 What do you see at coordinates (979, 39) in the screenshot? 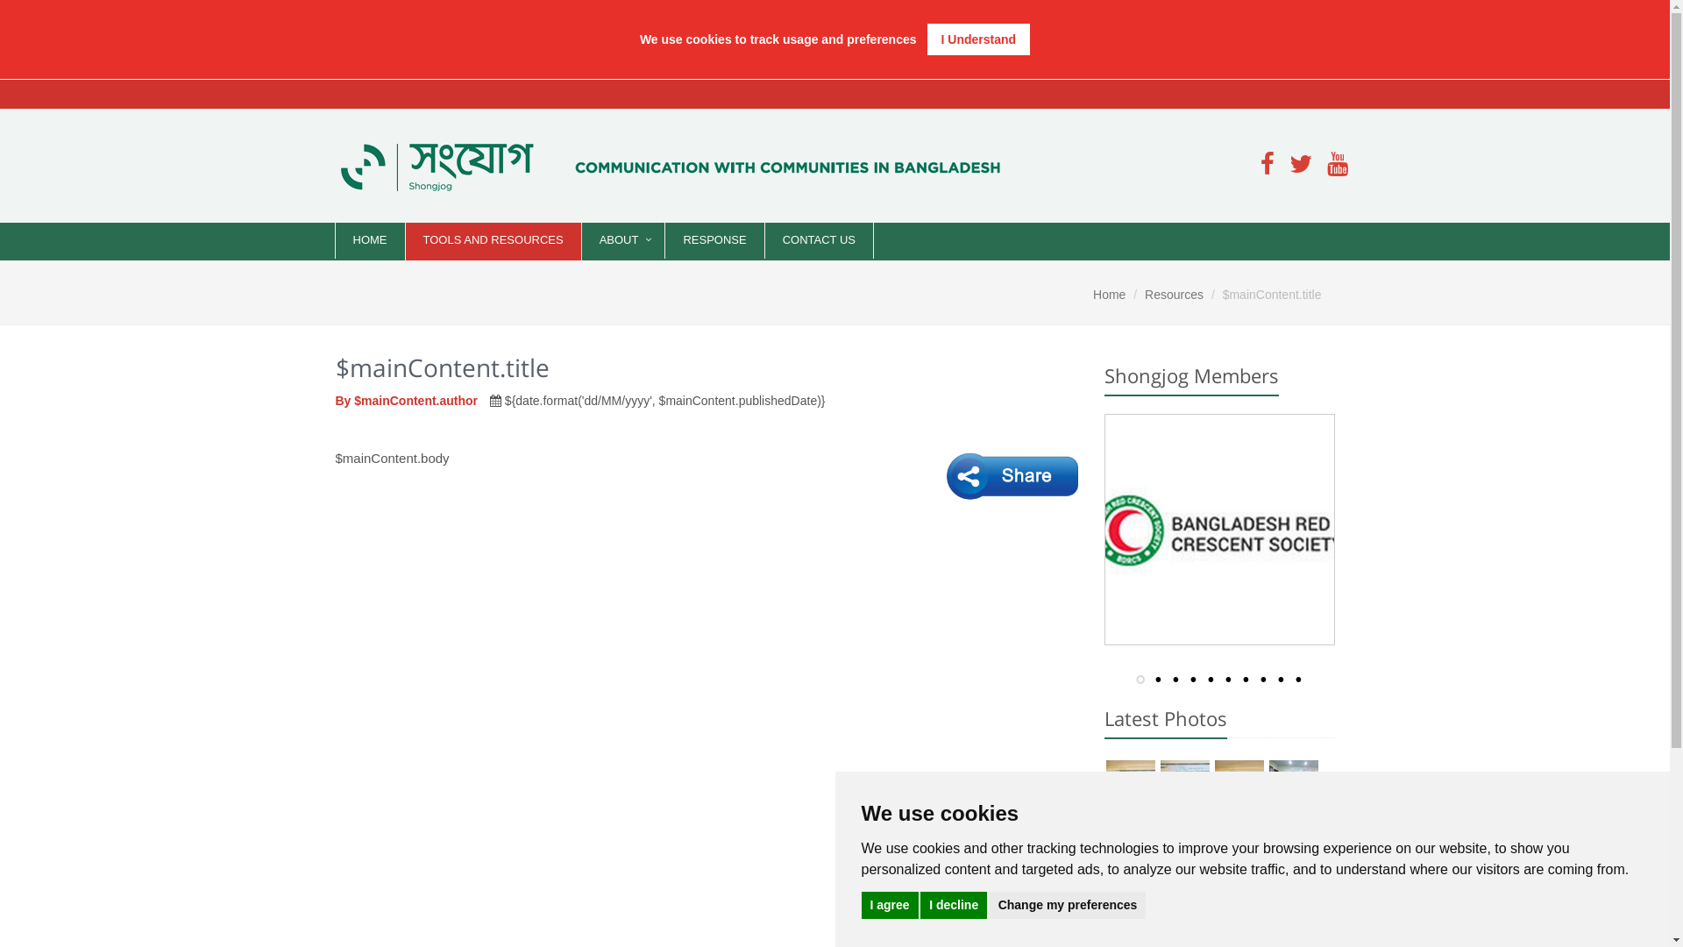
I see `I Understand` at bounding box center [979, 39].